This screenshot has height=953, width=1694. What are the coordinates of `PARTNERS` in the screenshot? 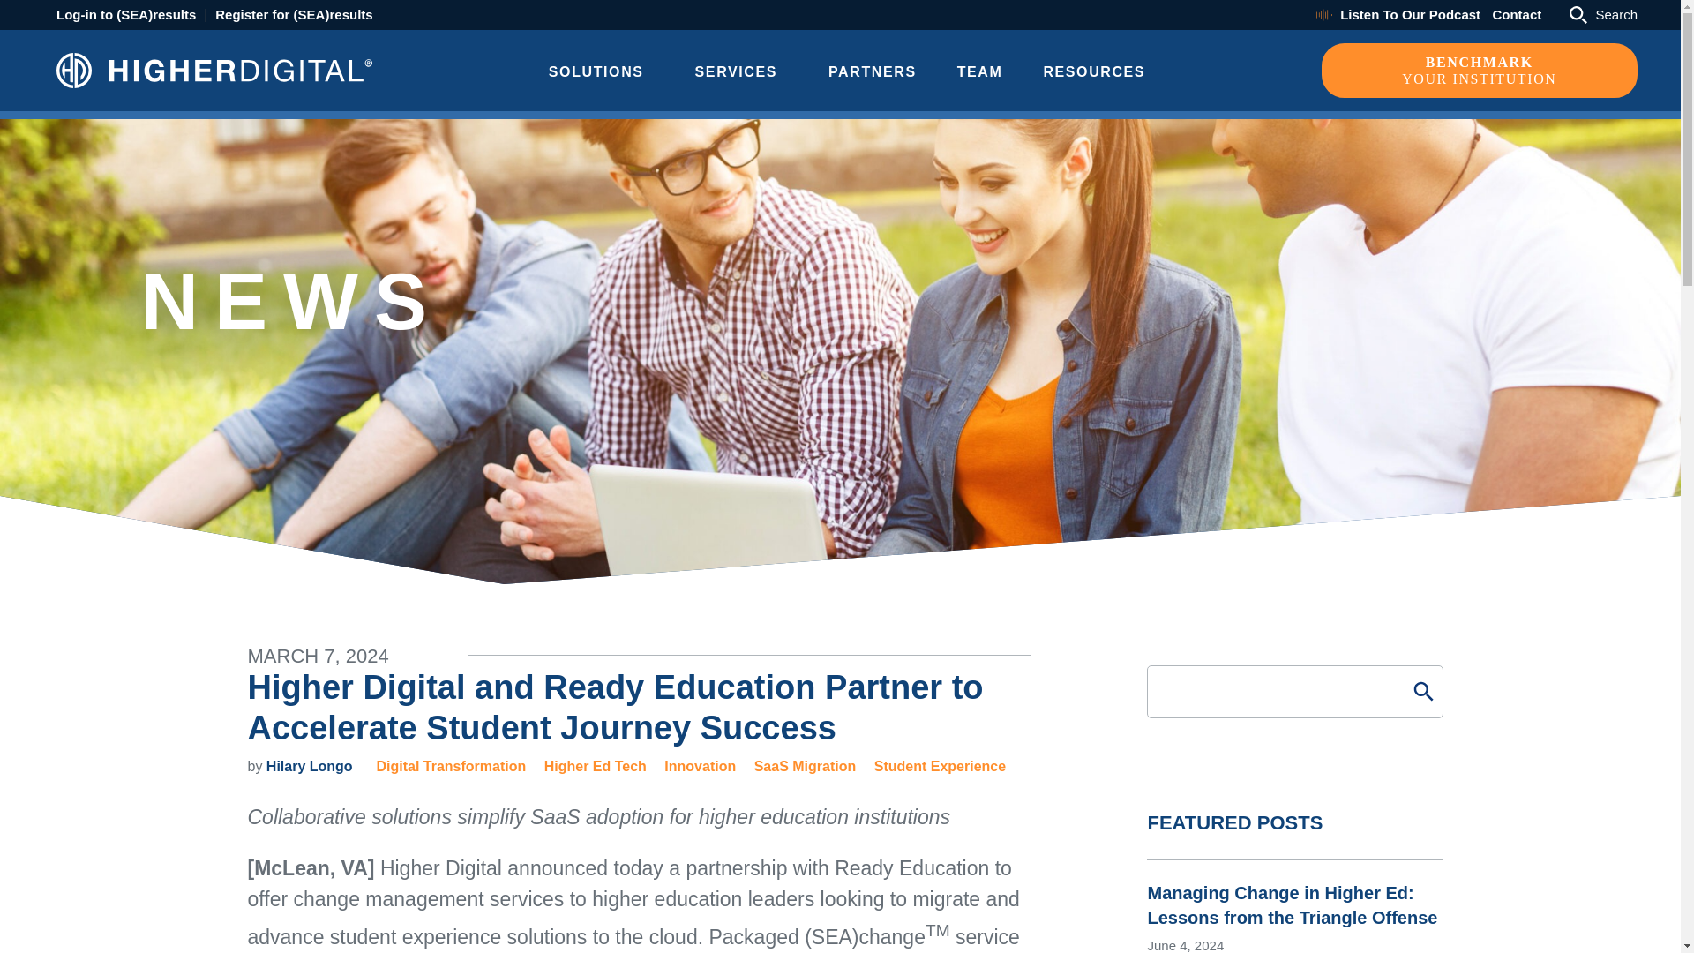 It's located at (1479, 71).